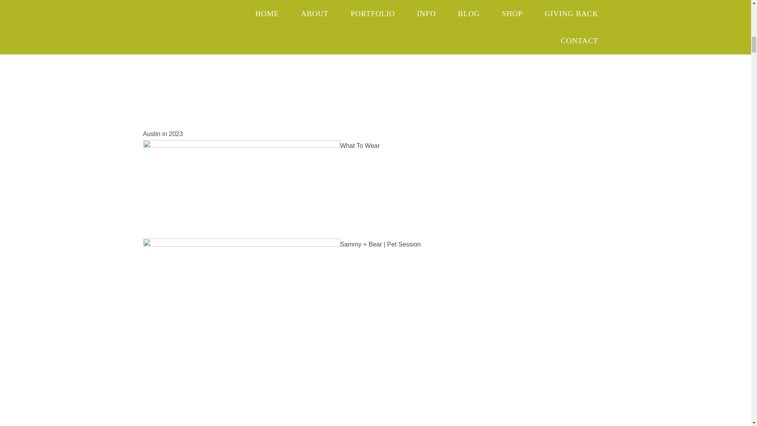 The width and height of the screenshot is (757, 426). I want to click on What To Wear, so click(360, 146).